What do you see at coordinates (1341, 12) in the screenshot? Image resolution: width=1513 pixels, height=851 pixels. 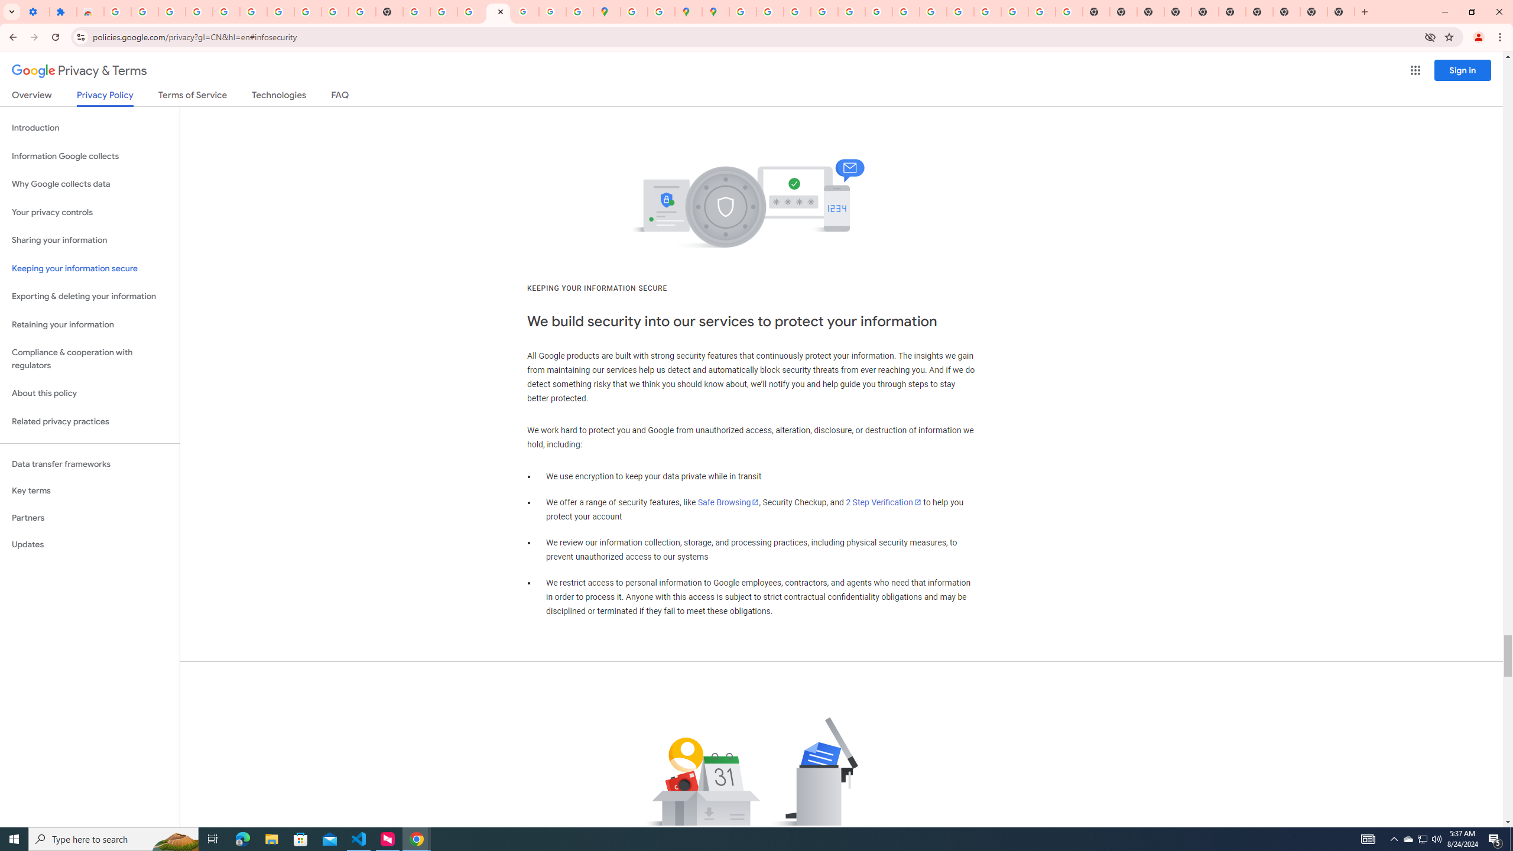 I see `New Tab` at bounding box center [1341, 12].